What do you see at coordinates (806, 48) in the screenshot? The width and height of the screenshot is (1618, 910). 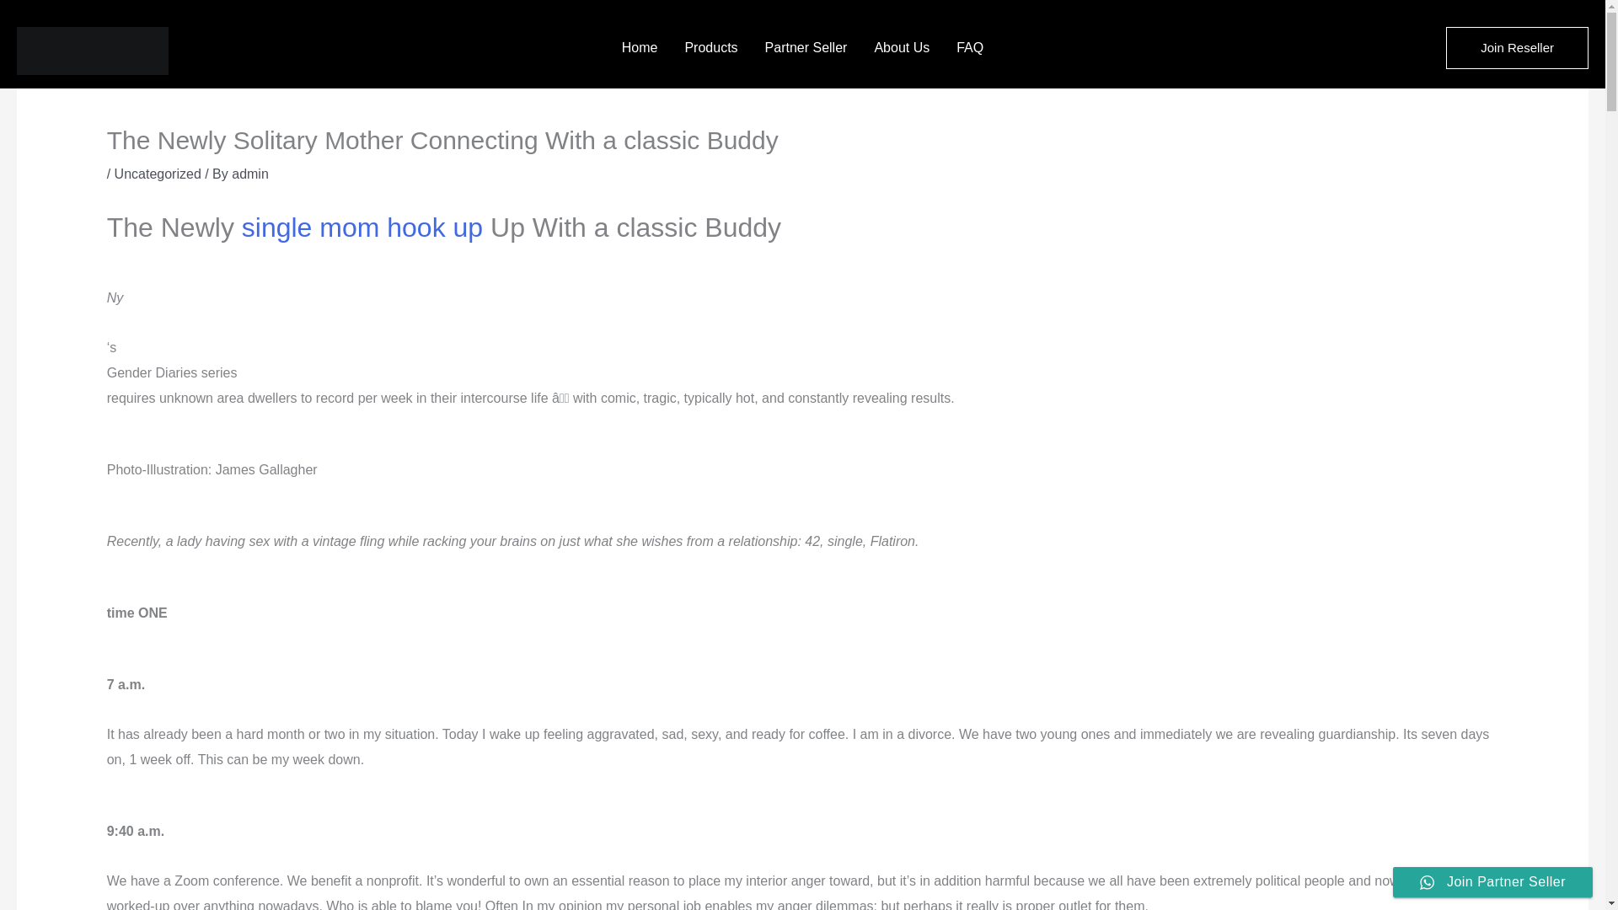 I see `Partner Seller` at bounding box center [806, 48].